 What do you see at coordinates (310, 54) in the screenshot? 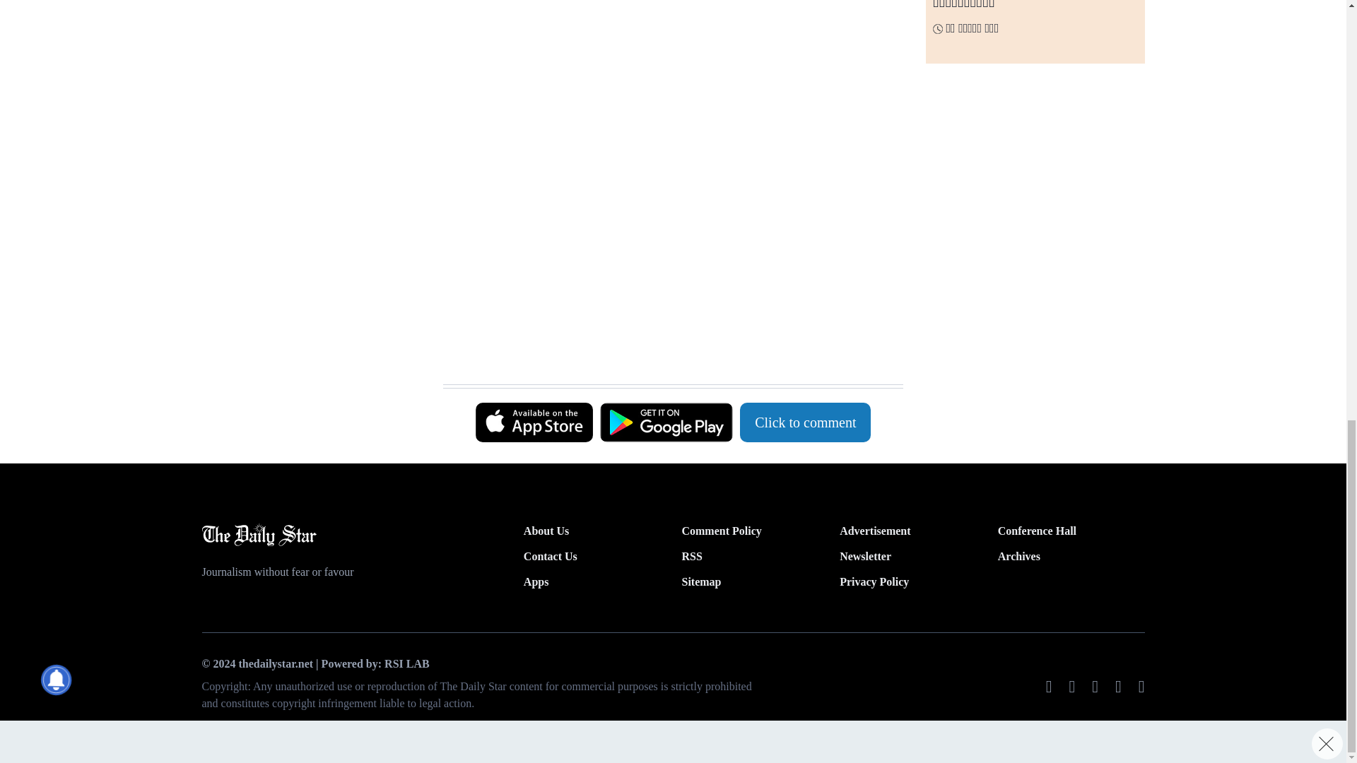
I see `3rd party ad content` at bounding box center [310, 54].